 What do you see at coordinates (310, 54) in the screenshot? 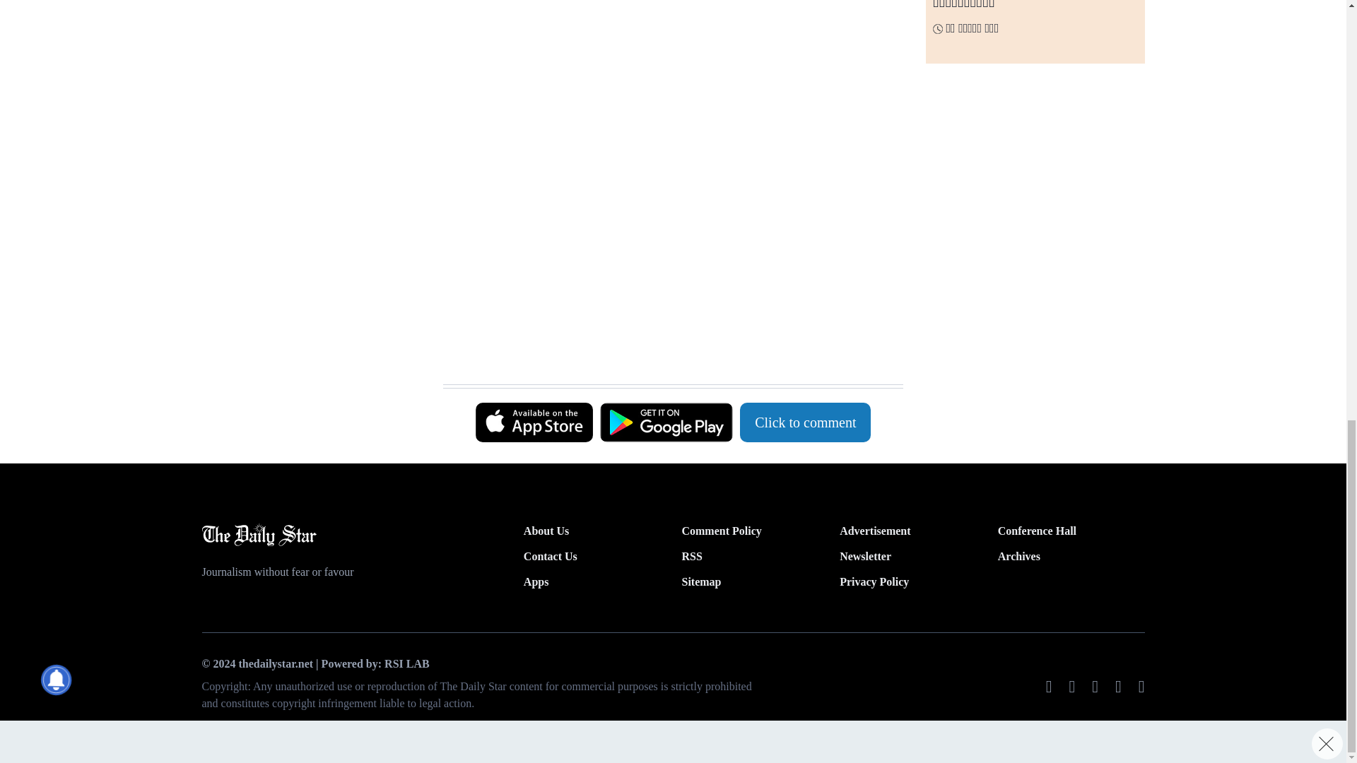
I see `3rd party ad content` at bounding box center [310, 54].